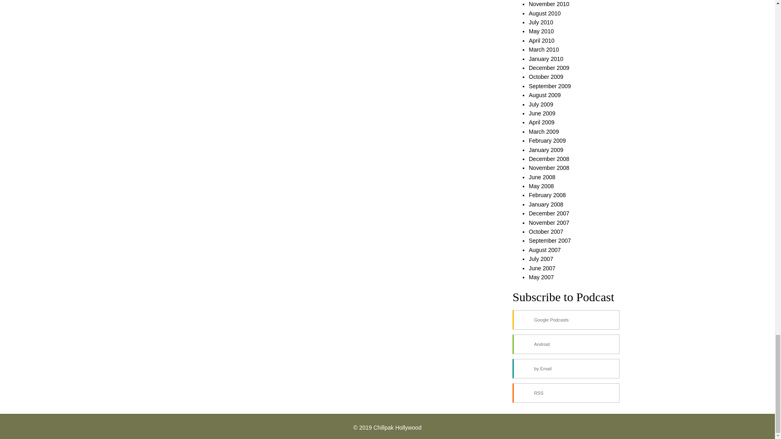  Describe the element at coordinates (565, 368) in the screenshot. I see `Subscribe by Email` at that location.